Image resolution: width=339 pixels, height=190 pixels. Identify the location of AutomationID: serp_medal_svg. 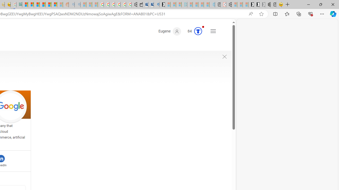
(198, 31).